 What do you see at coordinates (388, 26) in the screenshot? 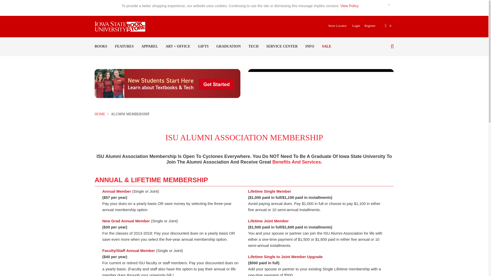
I see `0` at bounding box center [388, 26].